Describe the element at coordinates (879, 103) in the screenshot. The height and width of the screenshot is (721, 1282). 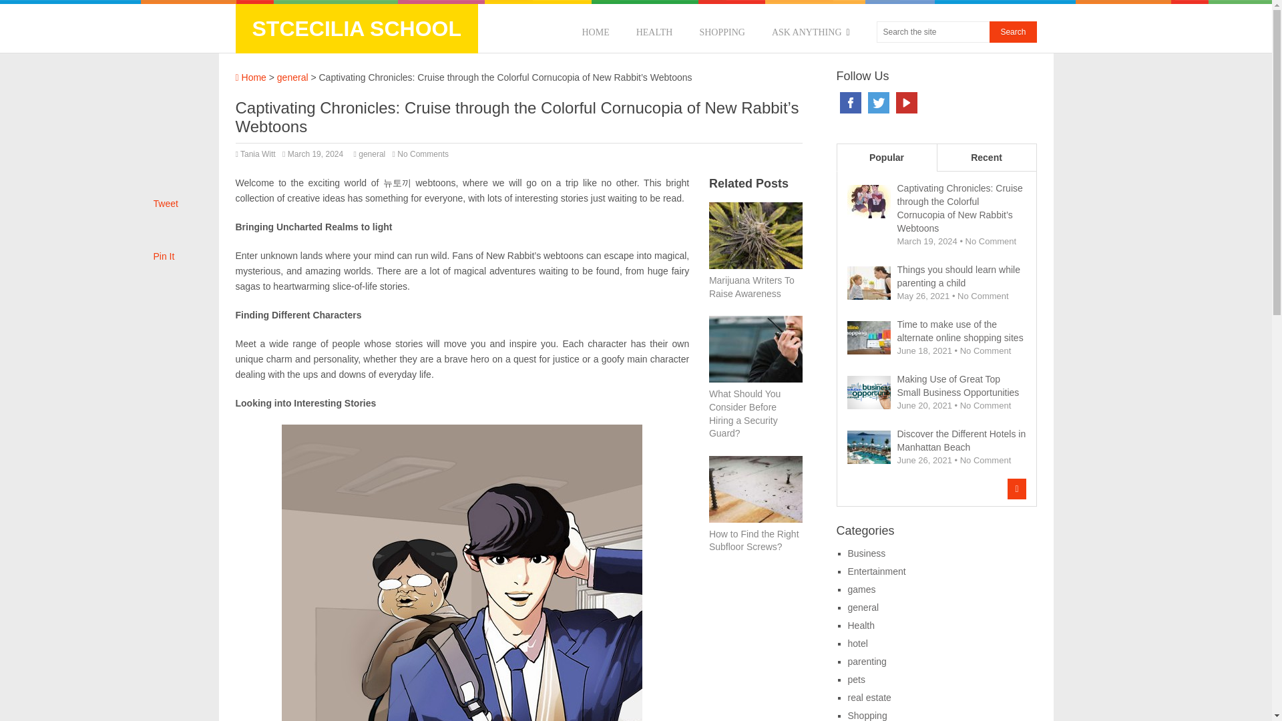
I see `Twitter` at that location.